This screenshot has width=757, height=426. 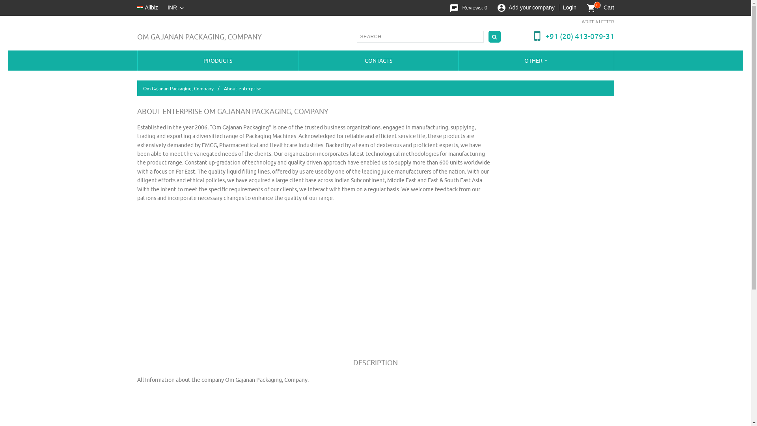 I want to click on WRITE A LETTER, so click(x=598, y=21).